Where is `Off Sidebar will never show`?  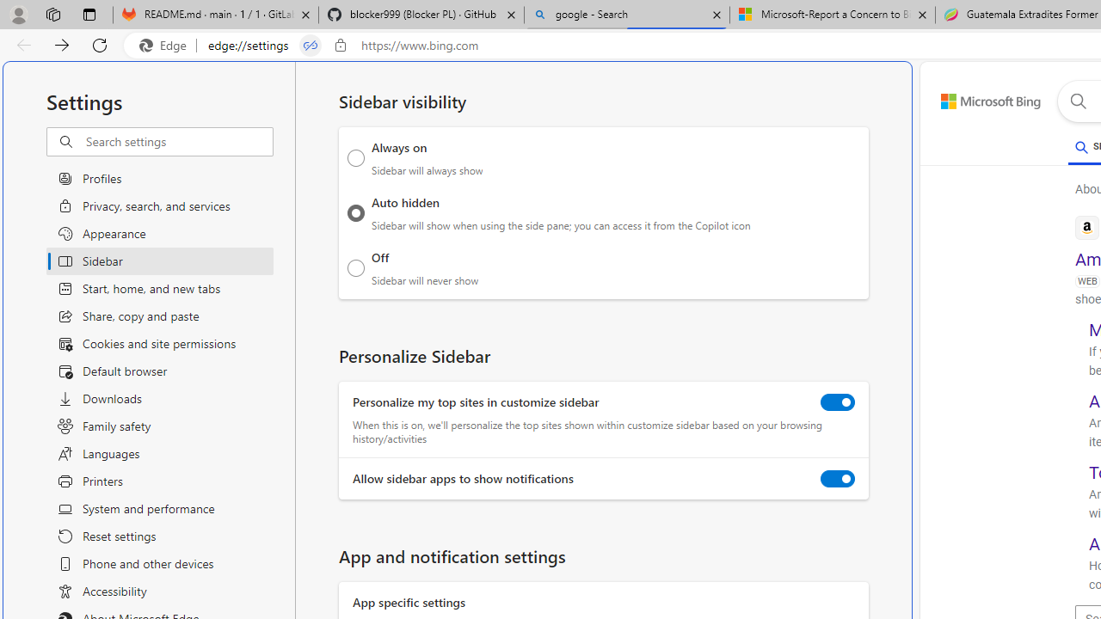 Off Sidebar will never show is located at coordinates (356, 267).